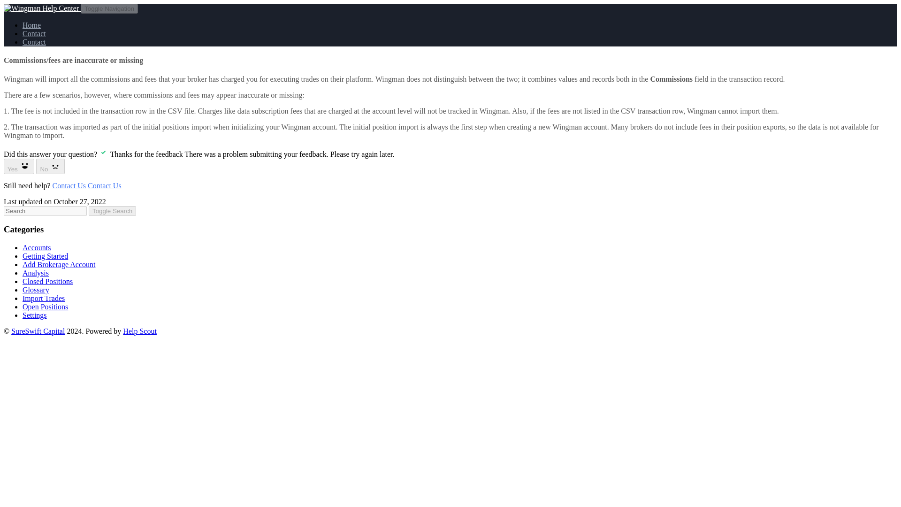  I want to click on Yes, so click(19, 166).